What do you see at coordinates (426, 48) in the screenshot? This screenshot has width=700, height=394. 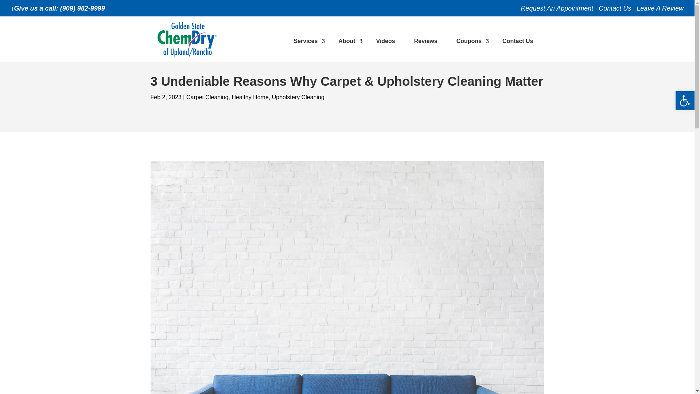 I see `Reviews` at bounding box center [426, 48].